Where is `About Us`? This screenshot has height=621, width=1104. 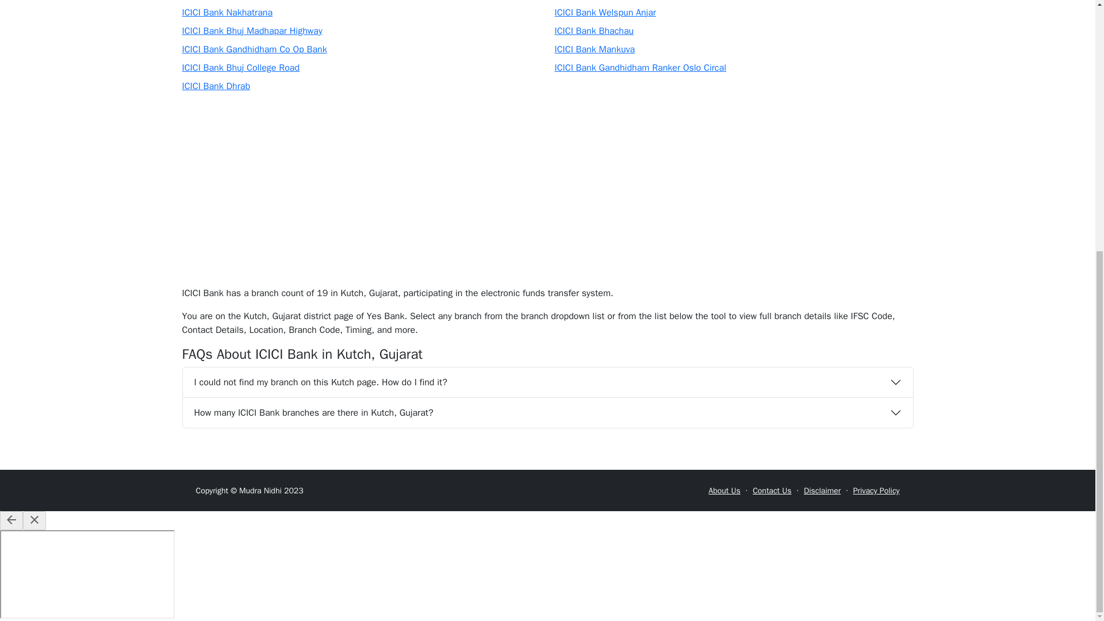 About Us is located at coordinates (724, 490).